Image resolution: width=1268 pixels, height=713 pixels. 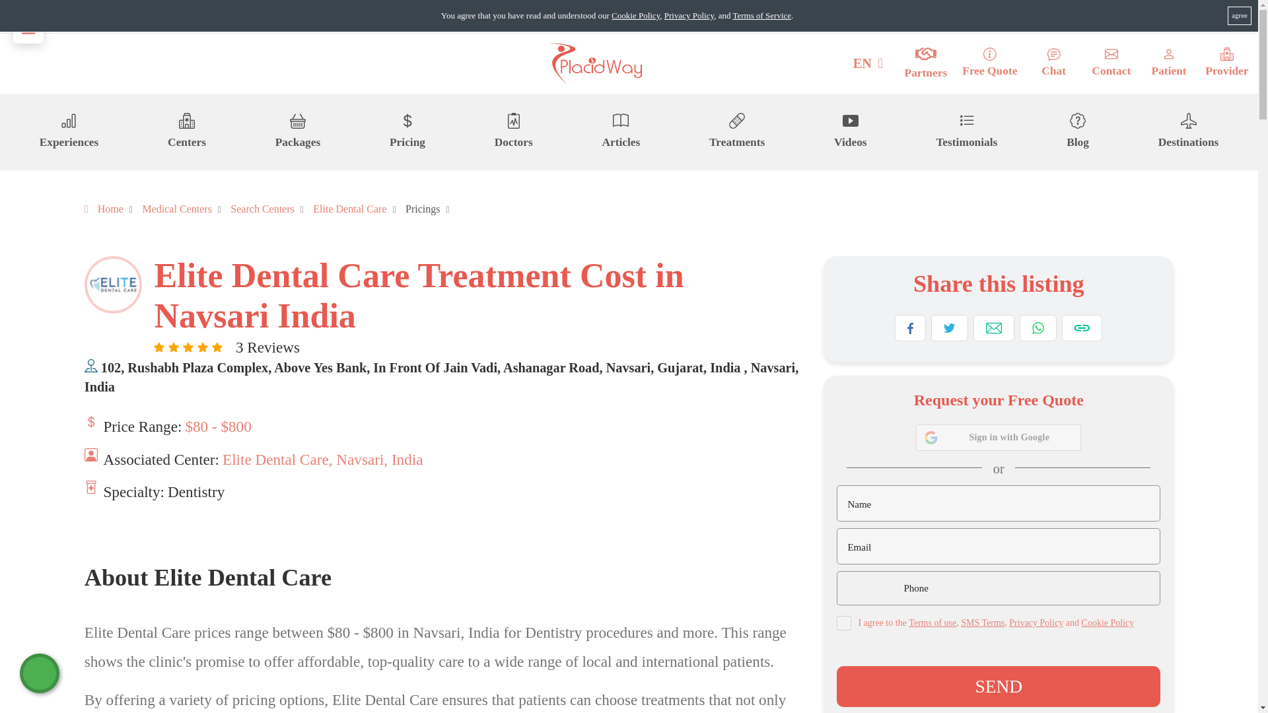 What do you see at coordinates (407, 131) in the screenshot?
I see `Pricing` at bounding box center [407, 131].